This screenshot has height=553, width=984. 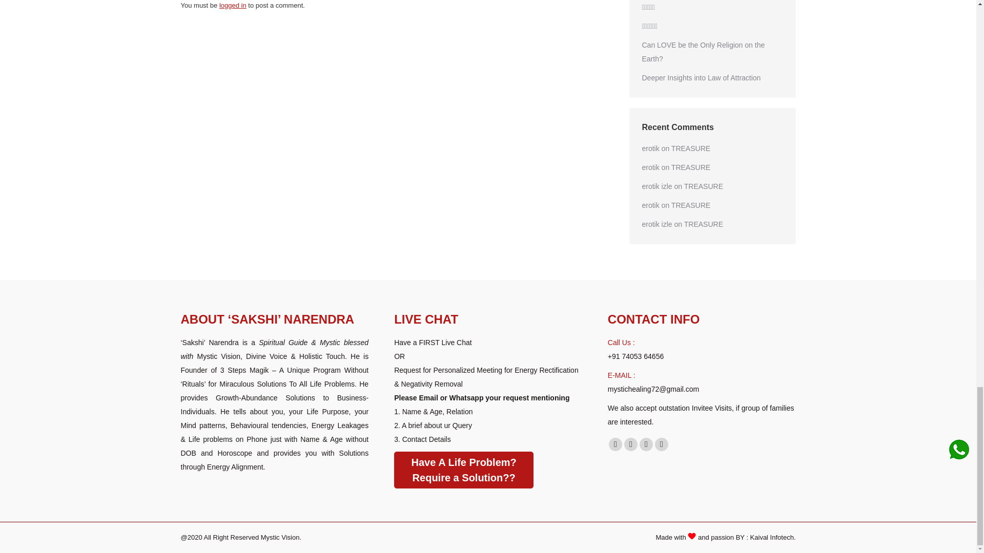 I want to click on Instagram, so click(x=661, y=444).